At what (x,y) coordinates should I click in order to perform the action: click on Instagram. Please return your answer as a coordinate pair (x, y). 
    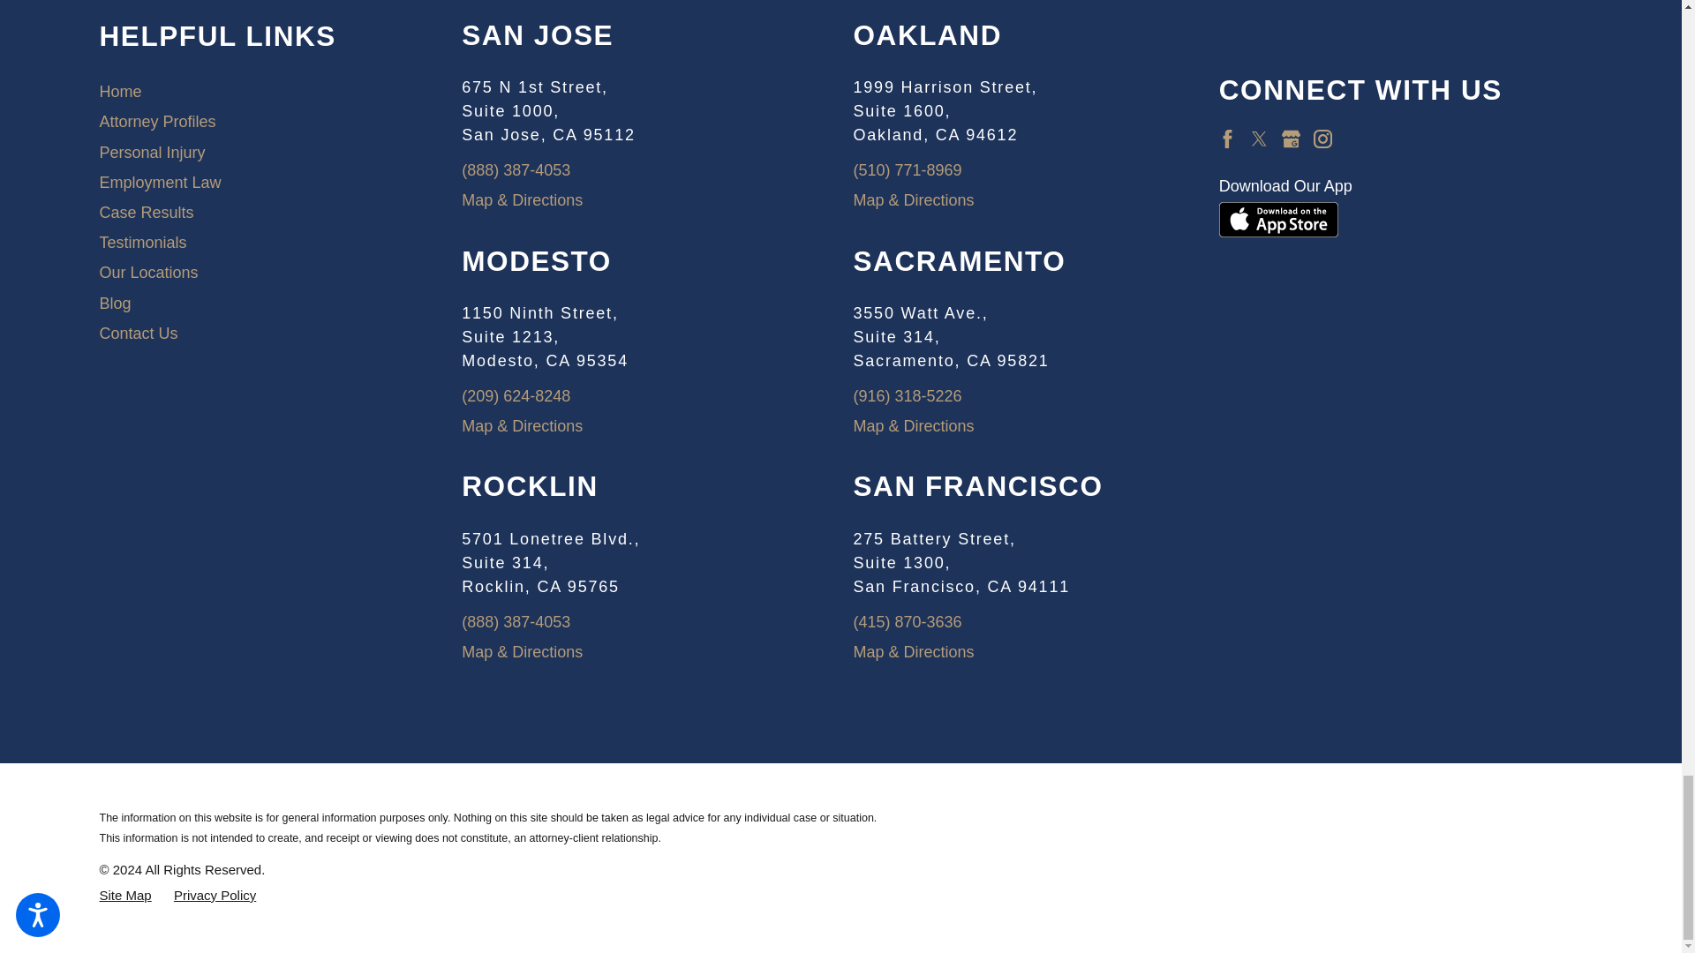
    Looking at the image, I should click on (1322, 139).